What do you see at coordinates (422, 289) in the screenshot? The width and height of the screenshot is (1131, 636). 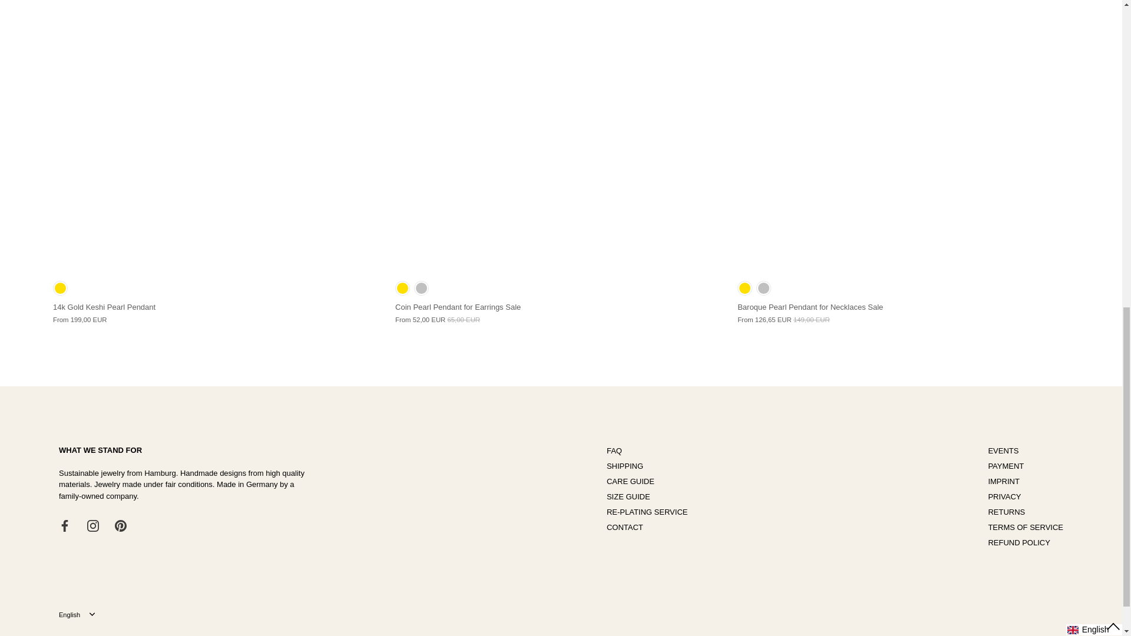 I see `925 sterling silver` at bounding box center [422, 289].